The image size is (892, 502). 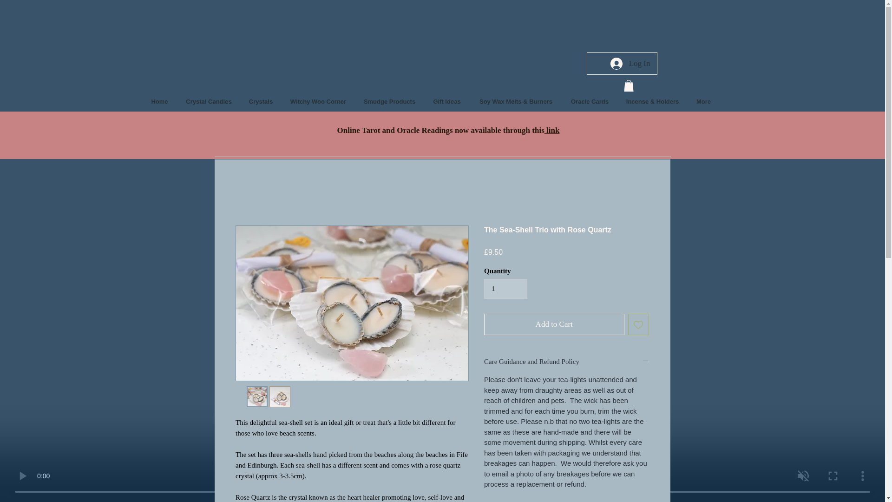 What do you see at coordinates (209, 101) in the screenshot?
I see `Crystal Candles` at bounding box center [209, 101].